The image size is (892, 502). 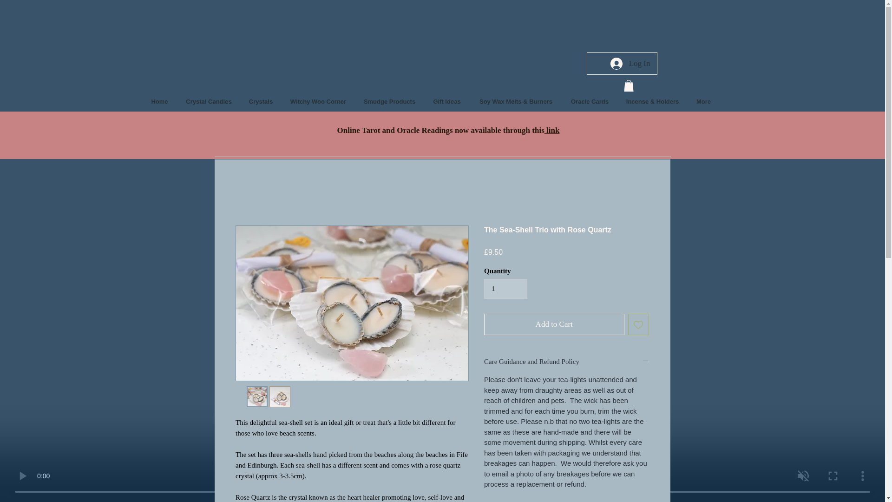 What do you see at coordinates (209, 101) in the screenshot?
I see `Crystal Candles` at bounding box center [209, 101].